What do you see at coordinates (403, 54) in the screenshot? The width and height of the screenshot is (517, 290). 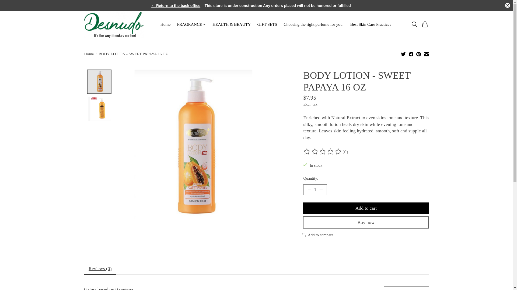 I see `SHARE ON TWITTER` at bounding box center [403, 54].